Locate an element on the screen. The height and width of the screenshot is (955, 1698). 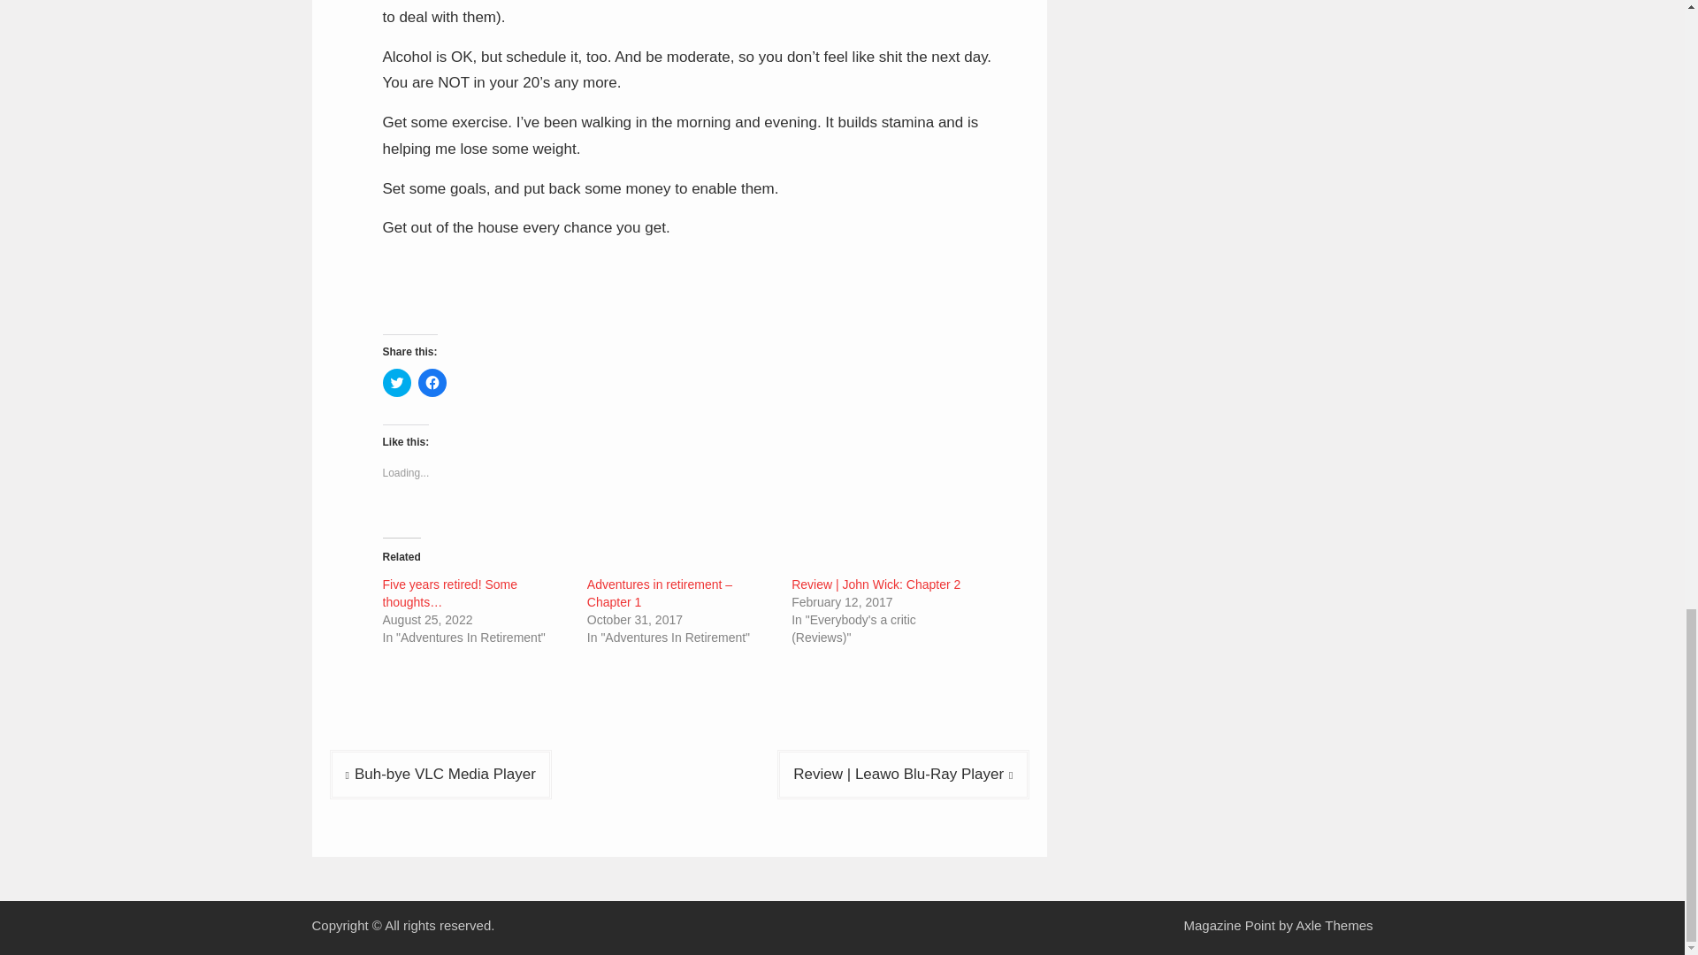
Buh-bye VLC Media Player is located at coordinates (440, 774).